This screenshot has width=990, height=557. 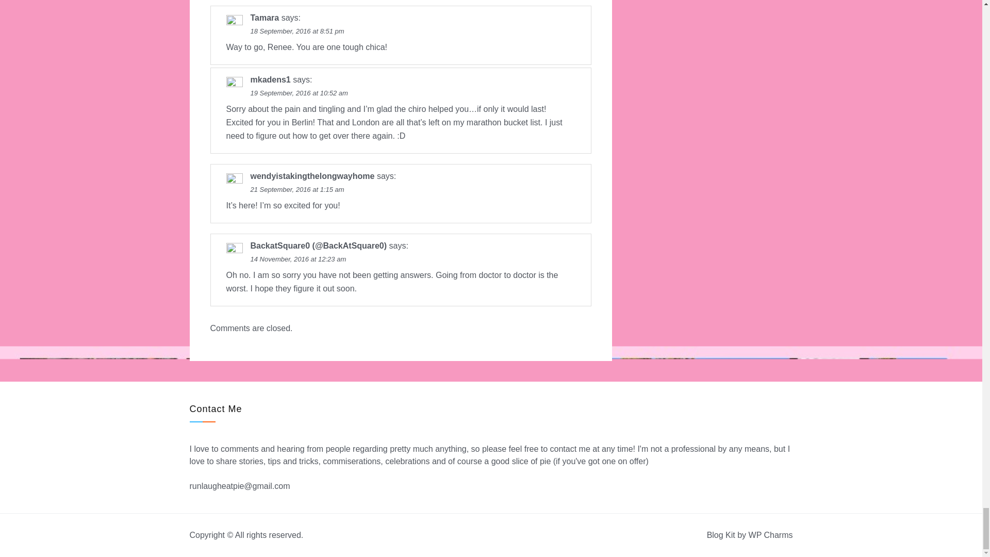 What do you see at coordinates (298, 259) in the screenshot?
I see `14 November, 2016 at 12:23 am` at bounding box center [298, 259].